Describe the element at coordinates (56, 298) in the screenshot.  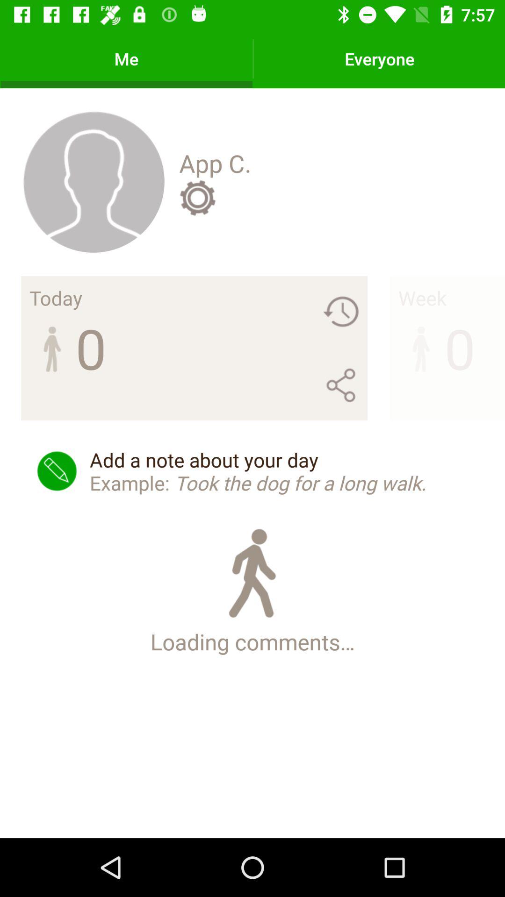
I see `swipe until the today icon` at that location.